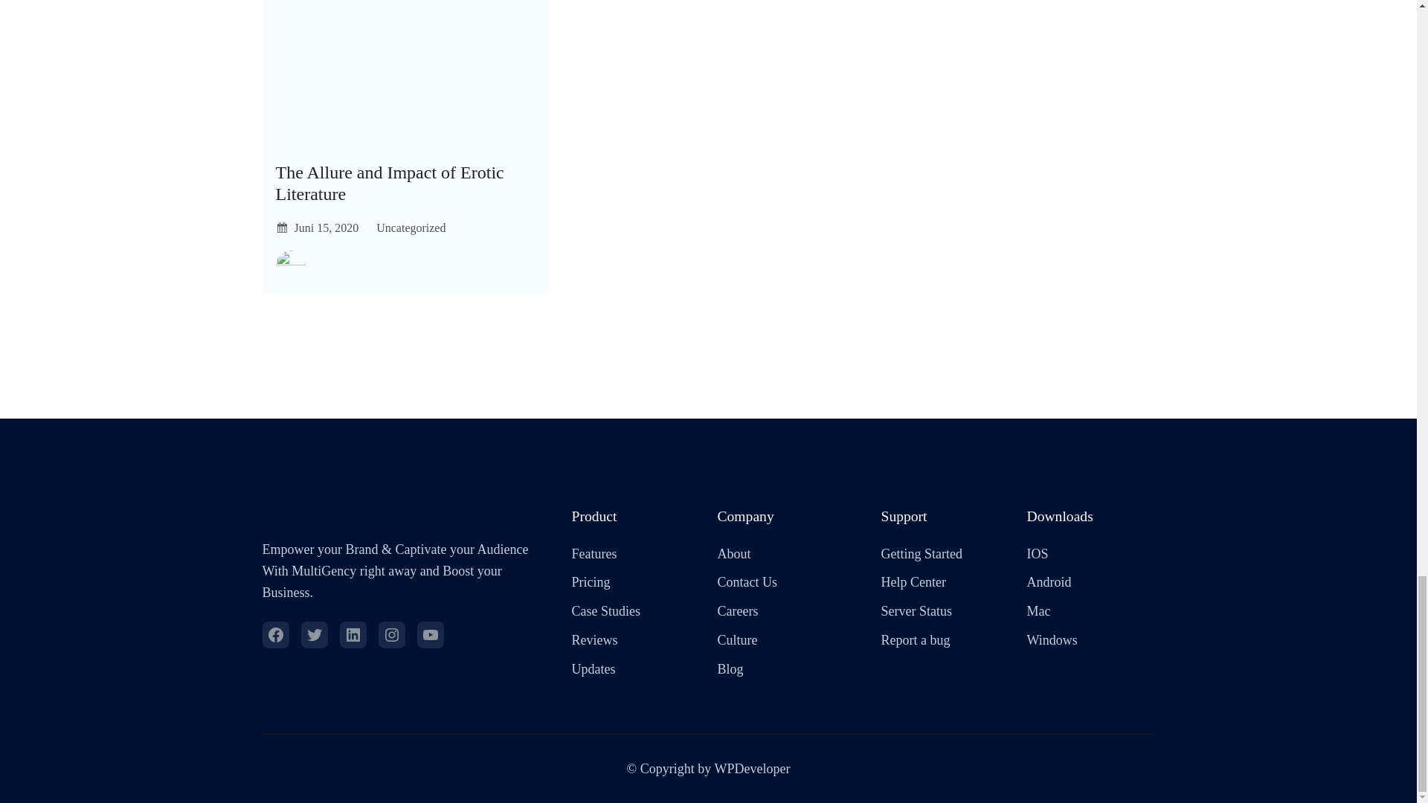 The image size is (1428, 803). Describe the element at coordinates (729, 669) in the screenshot. I see `Blog` at that location.